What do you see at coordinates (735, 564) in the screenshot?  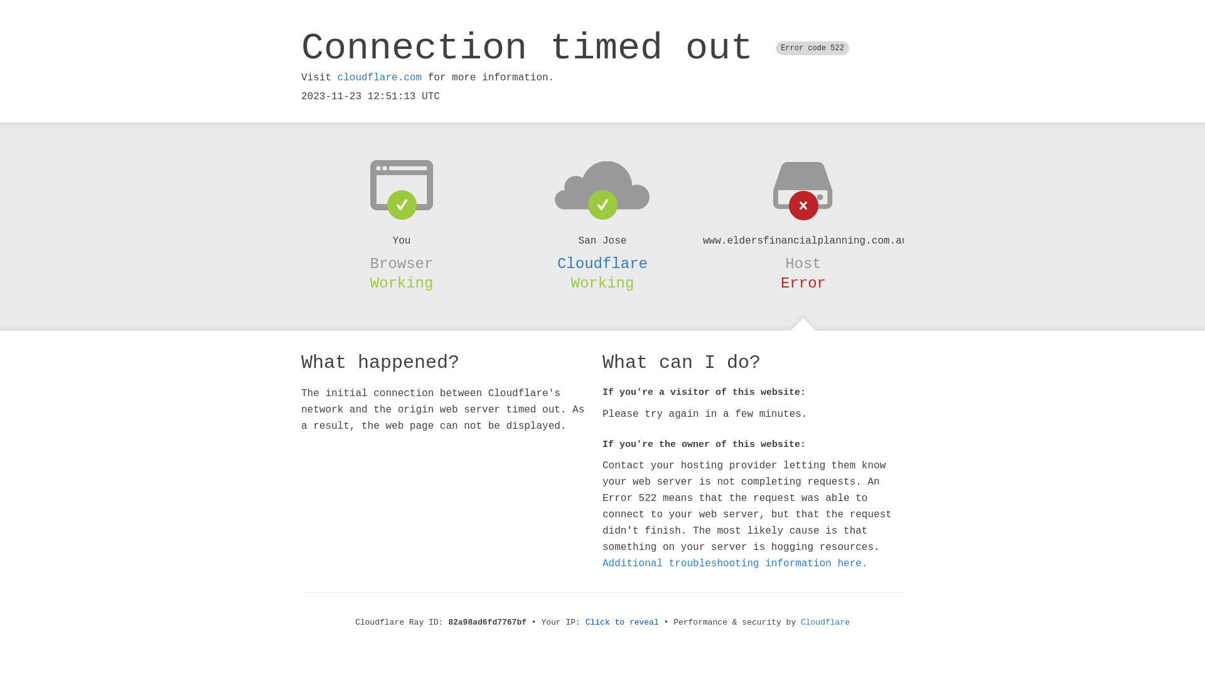 I see `Additional troubleshooting information here.` at bounding box center [735, 564].